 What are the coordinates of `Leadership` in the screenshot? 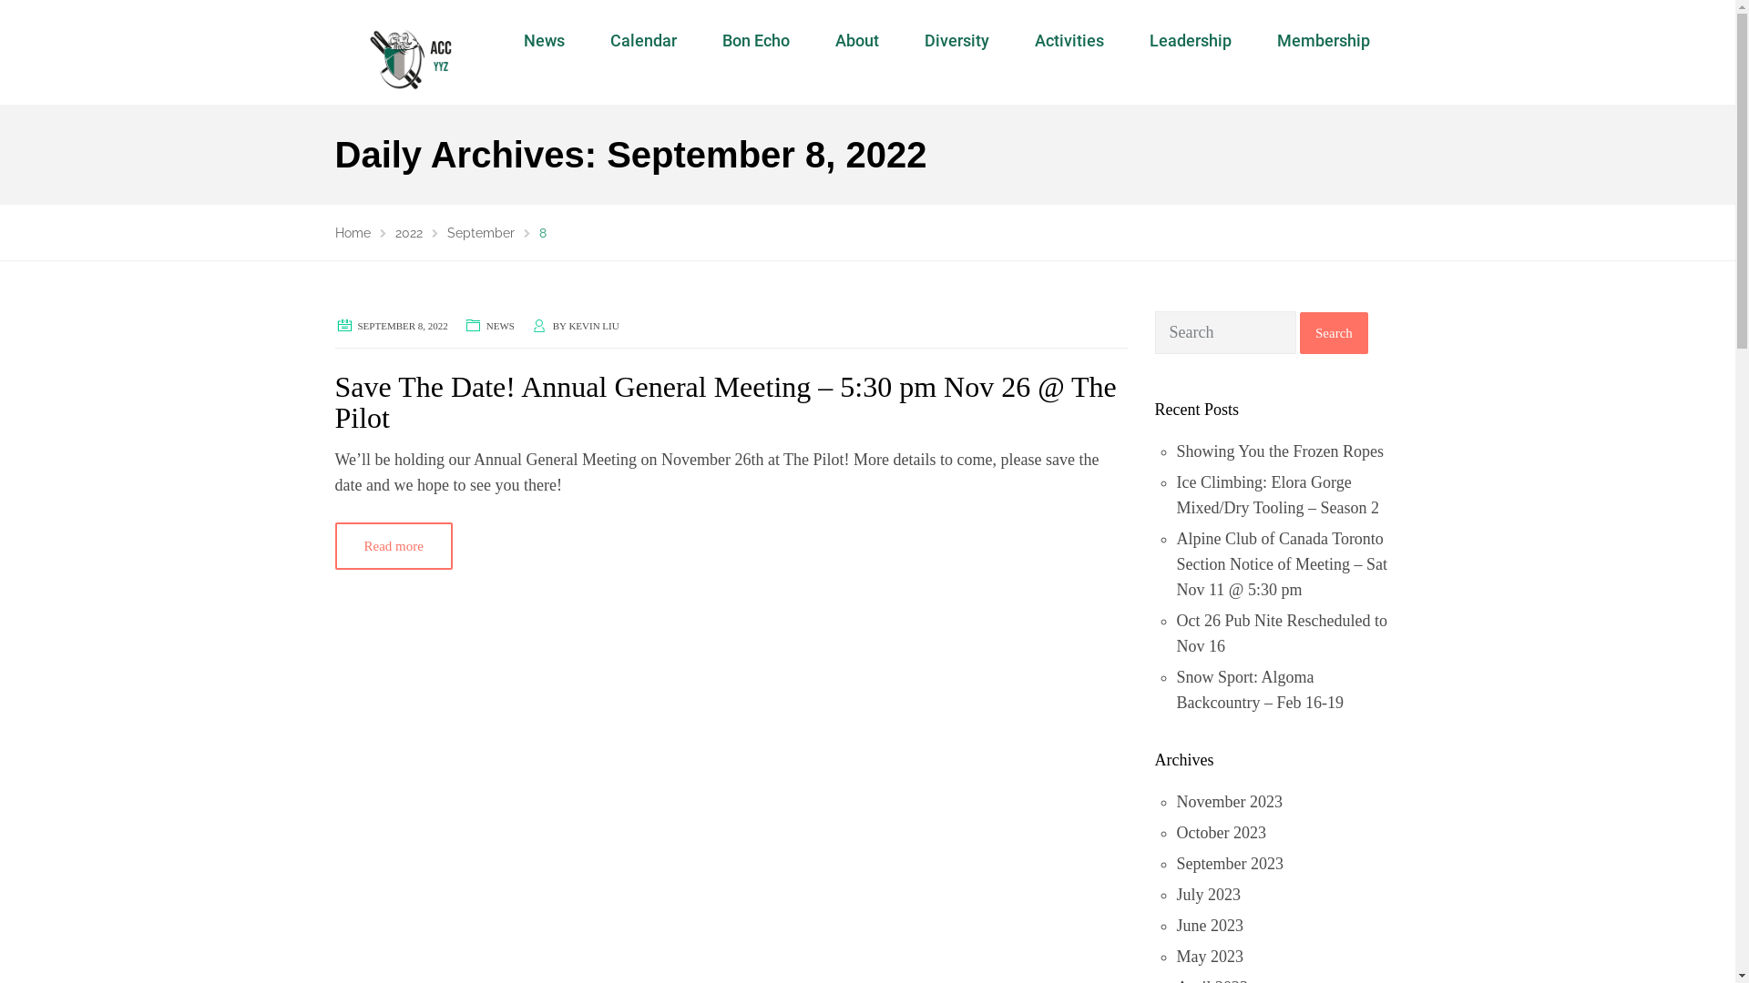 It's located at (1191, 41).